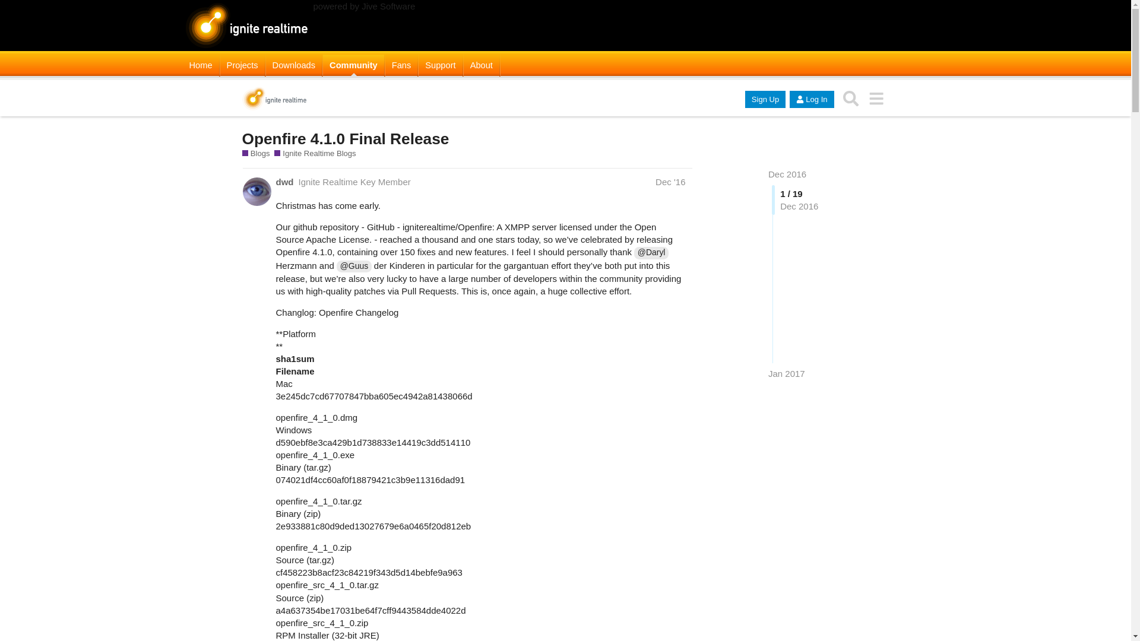  What do you see at coordinates (242, 65) in the screenshot?
I see `Projects` at bounding box center [242, 65].